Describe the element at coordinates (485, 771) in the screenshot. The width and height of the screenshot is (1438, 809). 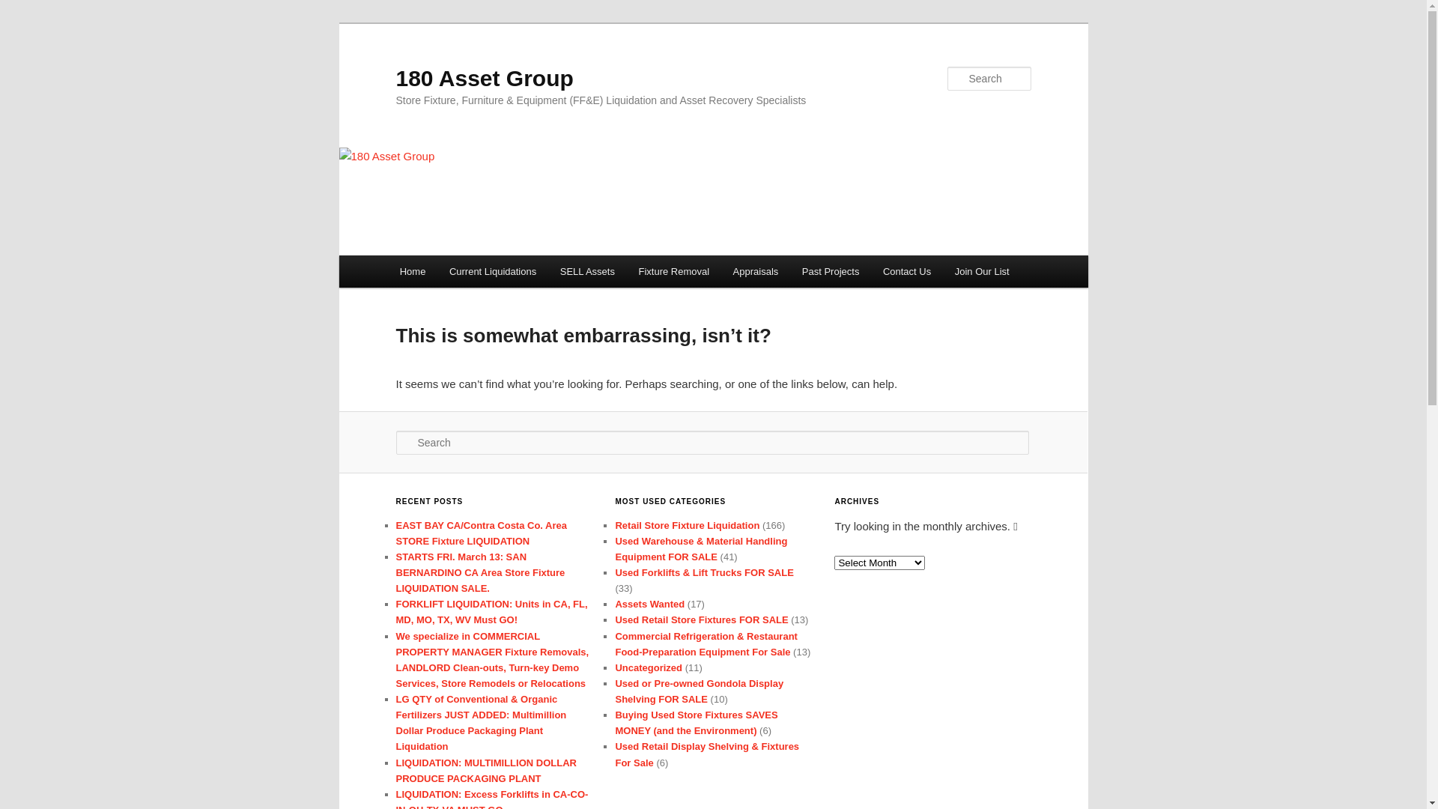
I see `LIQUIDATION: MULTIMILLION DOLLAR PRODUCE PACKAGING PLANT` at that location.